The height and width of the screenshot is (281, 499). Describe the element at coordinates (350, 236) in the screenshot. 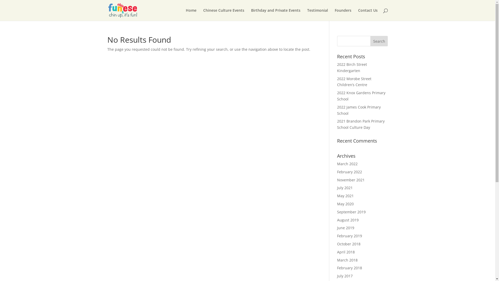

I see `February 2019` at that location.